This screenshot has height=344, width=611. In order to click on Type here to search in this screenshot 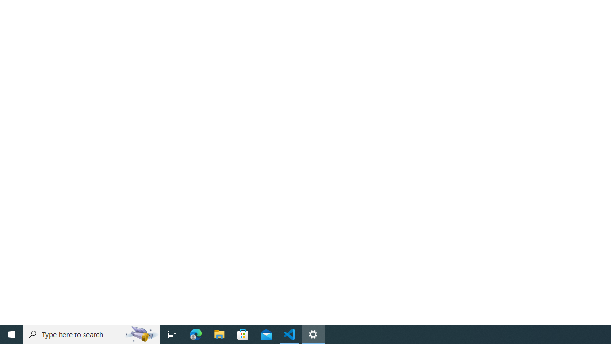, I will do `click(92, 334)`.